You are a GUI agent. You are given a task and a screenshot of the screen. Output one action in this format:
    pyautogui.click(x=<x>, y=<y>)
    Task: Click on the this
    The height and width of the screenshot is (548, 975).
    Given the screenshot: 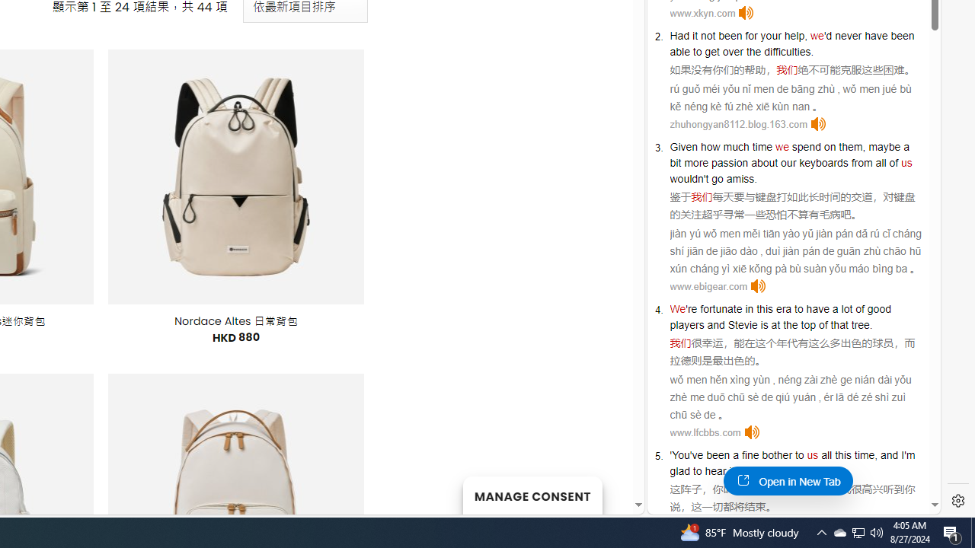 What is the action you would take?
    pyautogui.click(x=842, y=455)
    